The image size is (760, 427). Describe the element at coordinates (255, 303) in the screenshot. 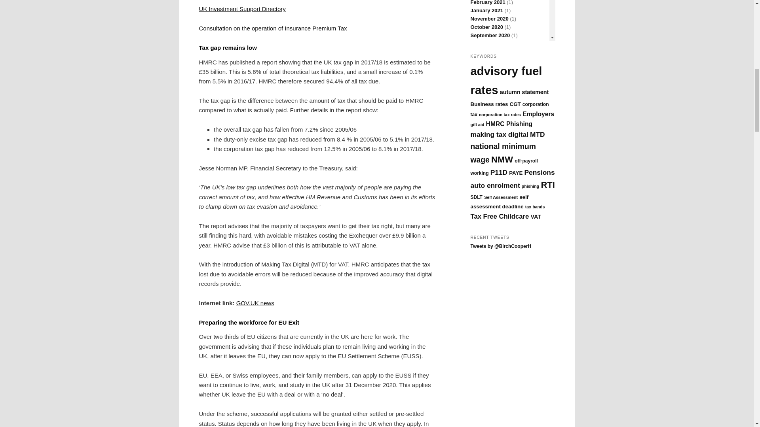

I see `GOV.UK news` at that location.